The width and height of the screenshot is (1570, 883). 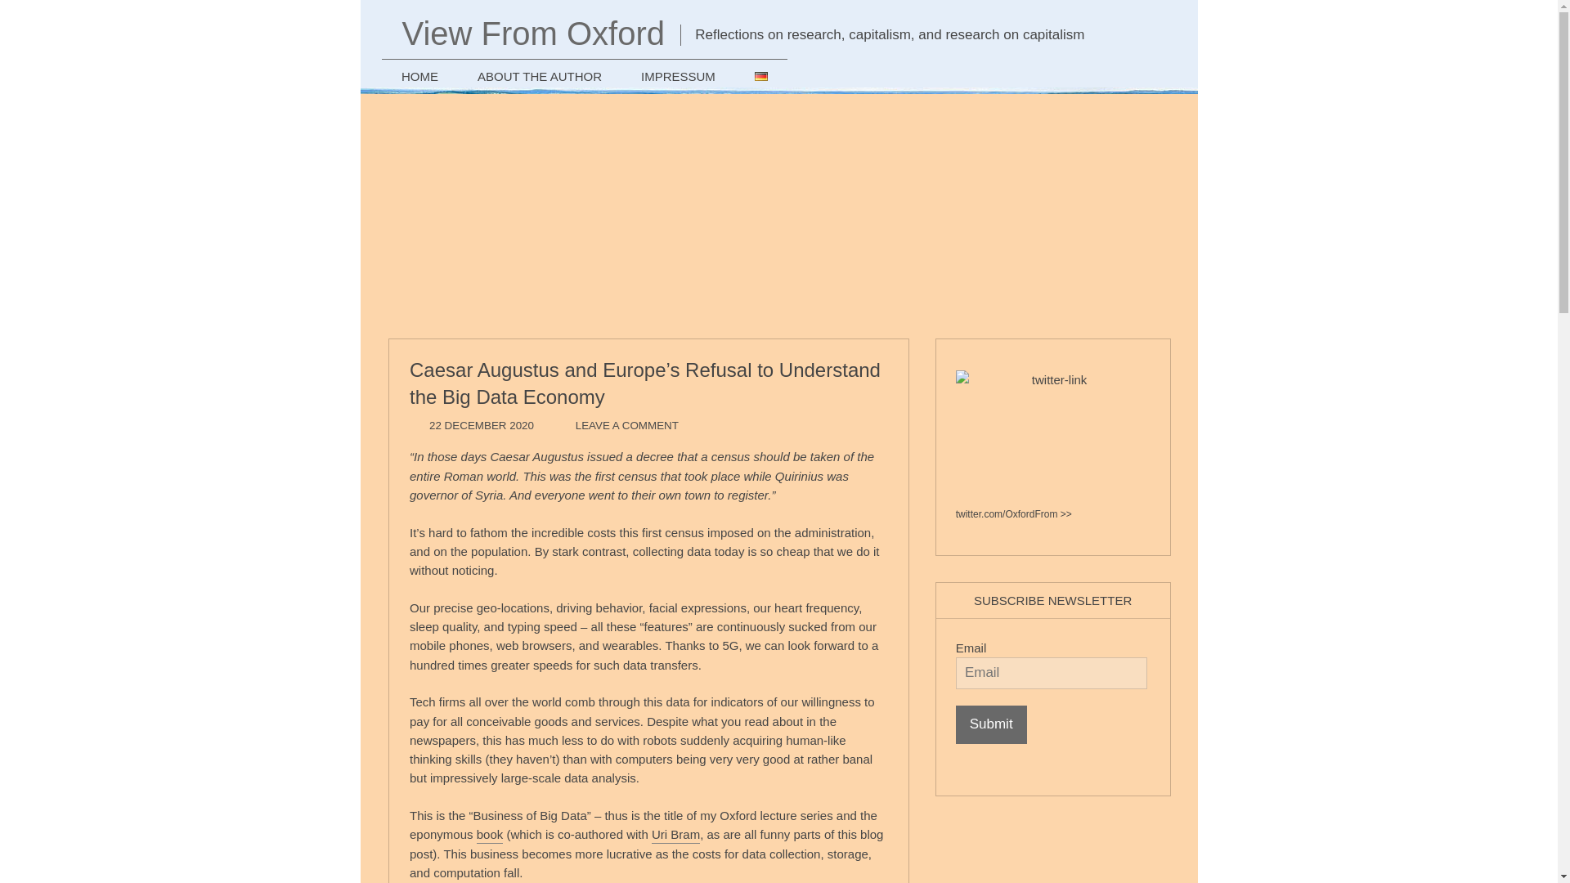 I want to click on View all posts by martin, so click(x=593, y=427).